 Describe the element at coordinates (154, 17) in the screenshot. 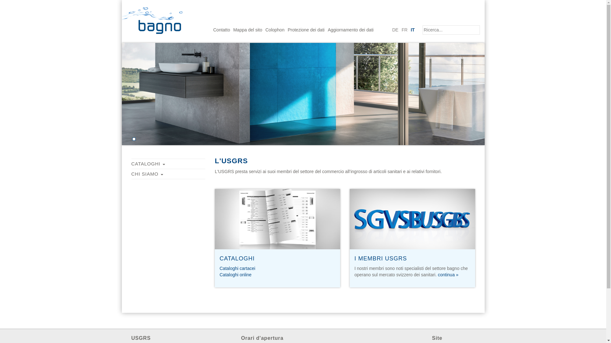

I see `bagno - USGBS - Home` at that location.